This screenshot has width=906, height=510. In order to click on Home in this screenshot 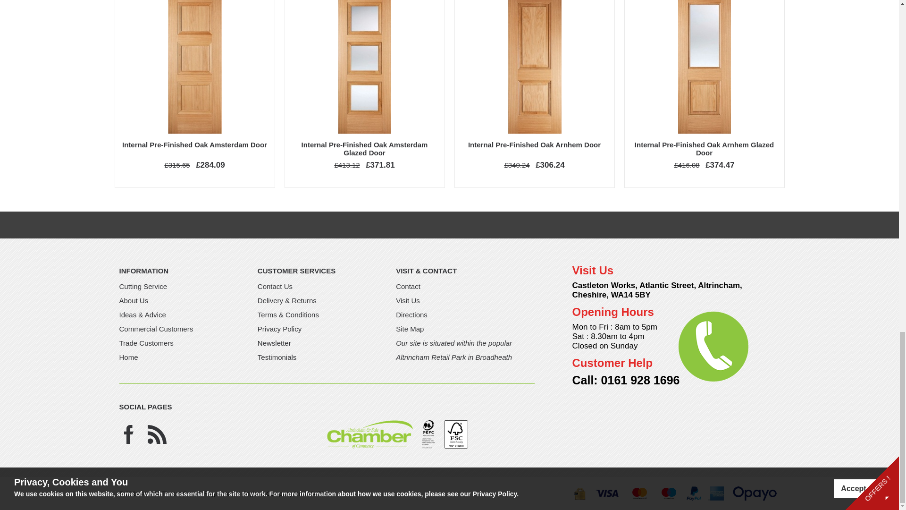, I will do `click(128, 357)`.